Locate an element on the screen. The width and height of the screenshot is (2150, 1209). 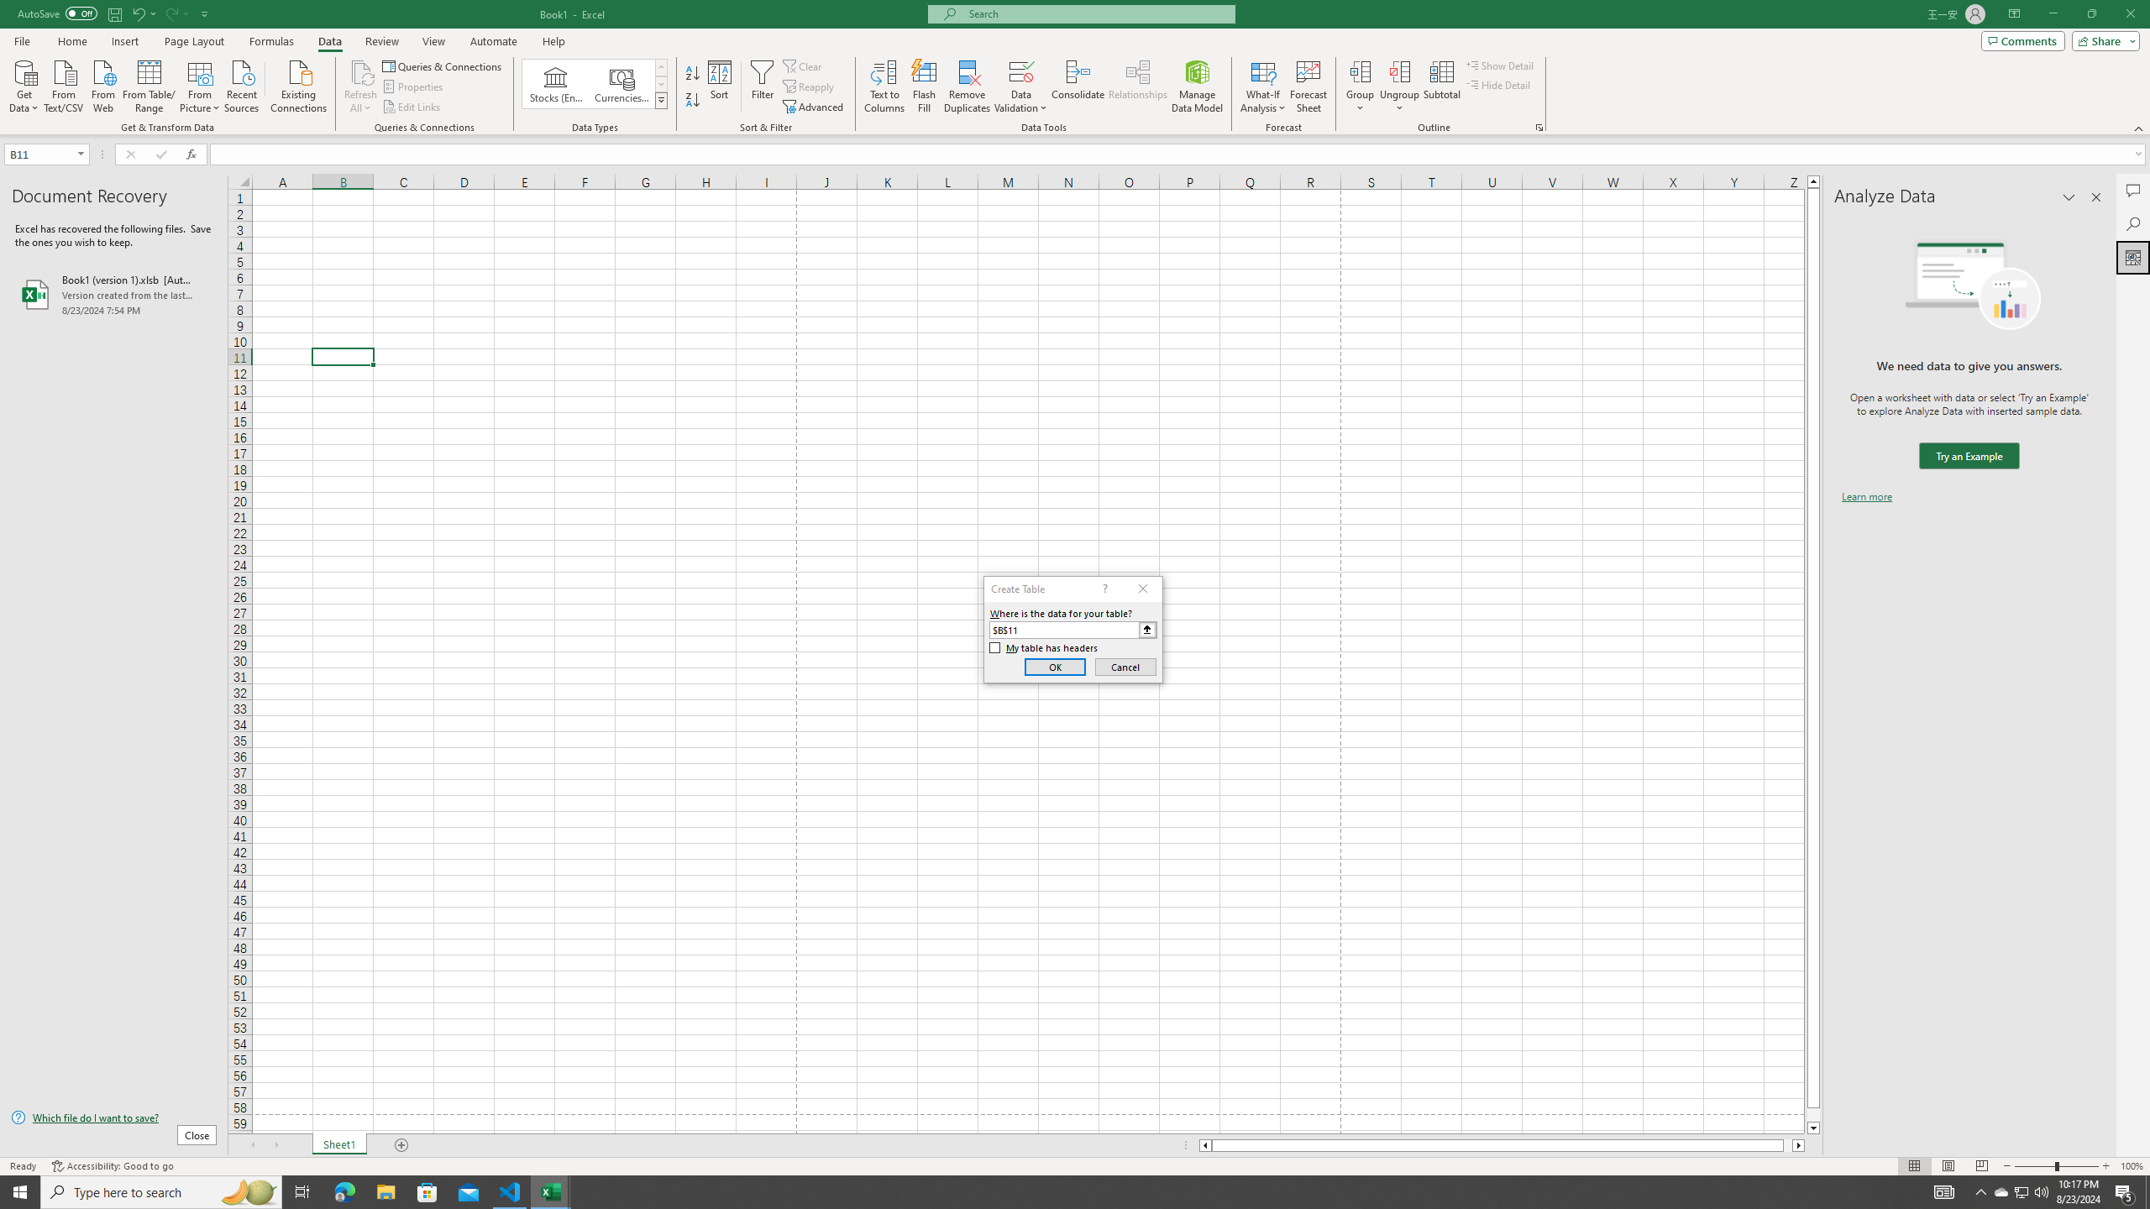
Refresh All is located at coordinates (361, 86).